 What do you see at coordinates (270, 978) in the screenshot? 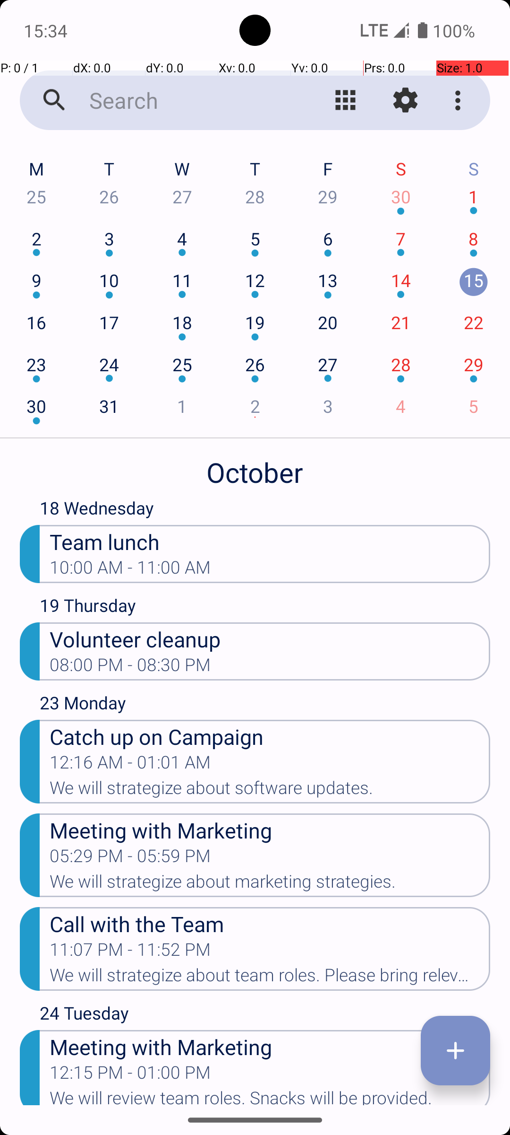
I see `We will strategize about team roles. Please bring relevant documents.` at bounding box center [270, 978].